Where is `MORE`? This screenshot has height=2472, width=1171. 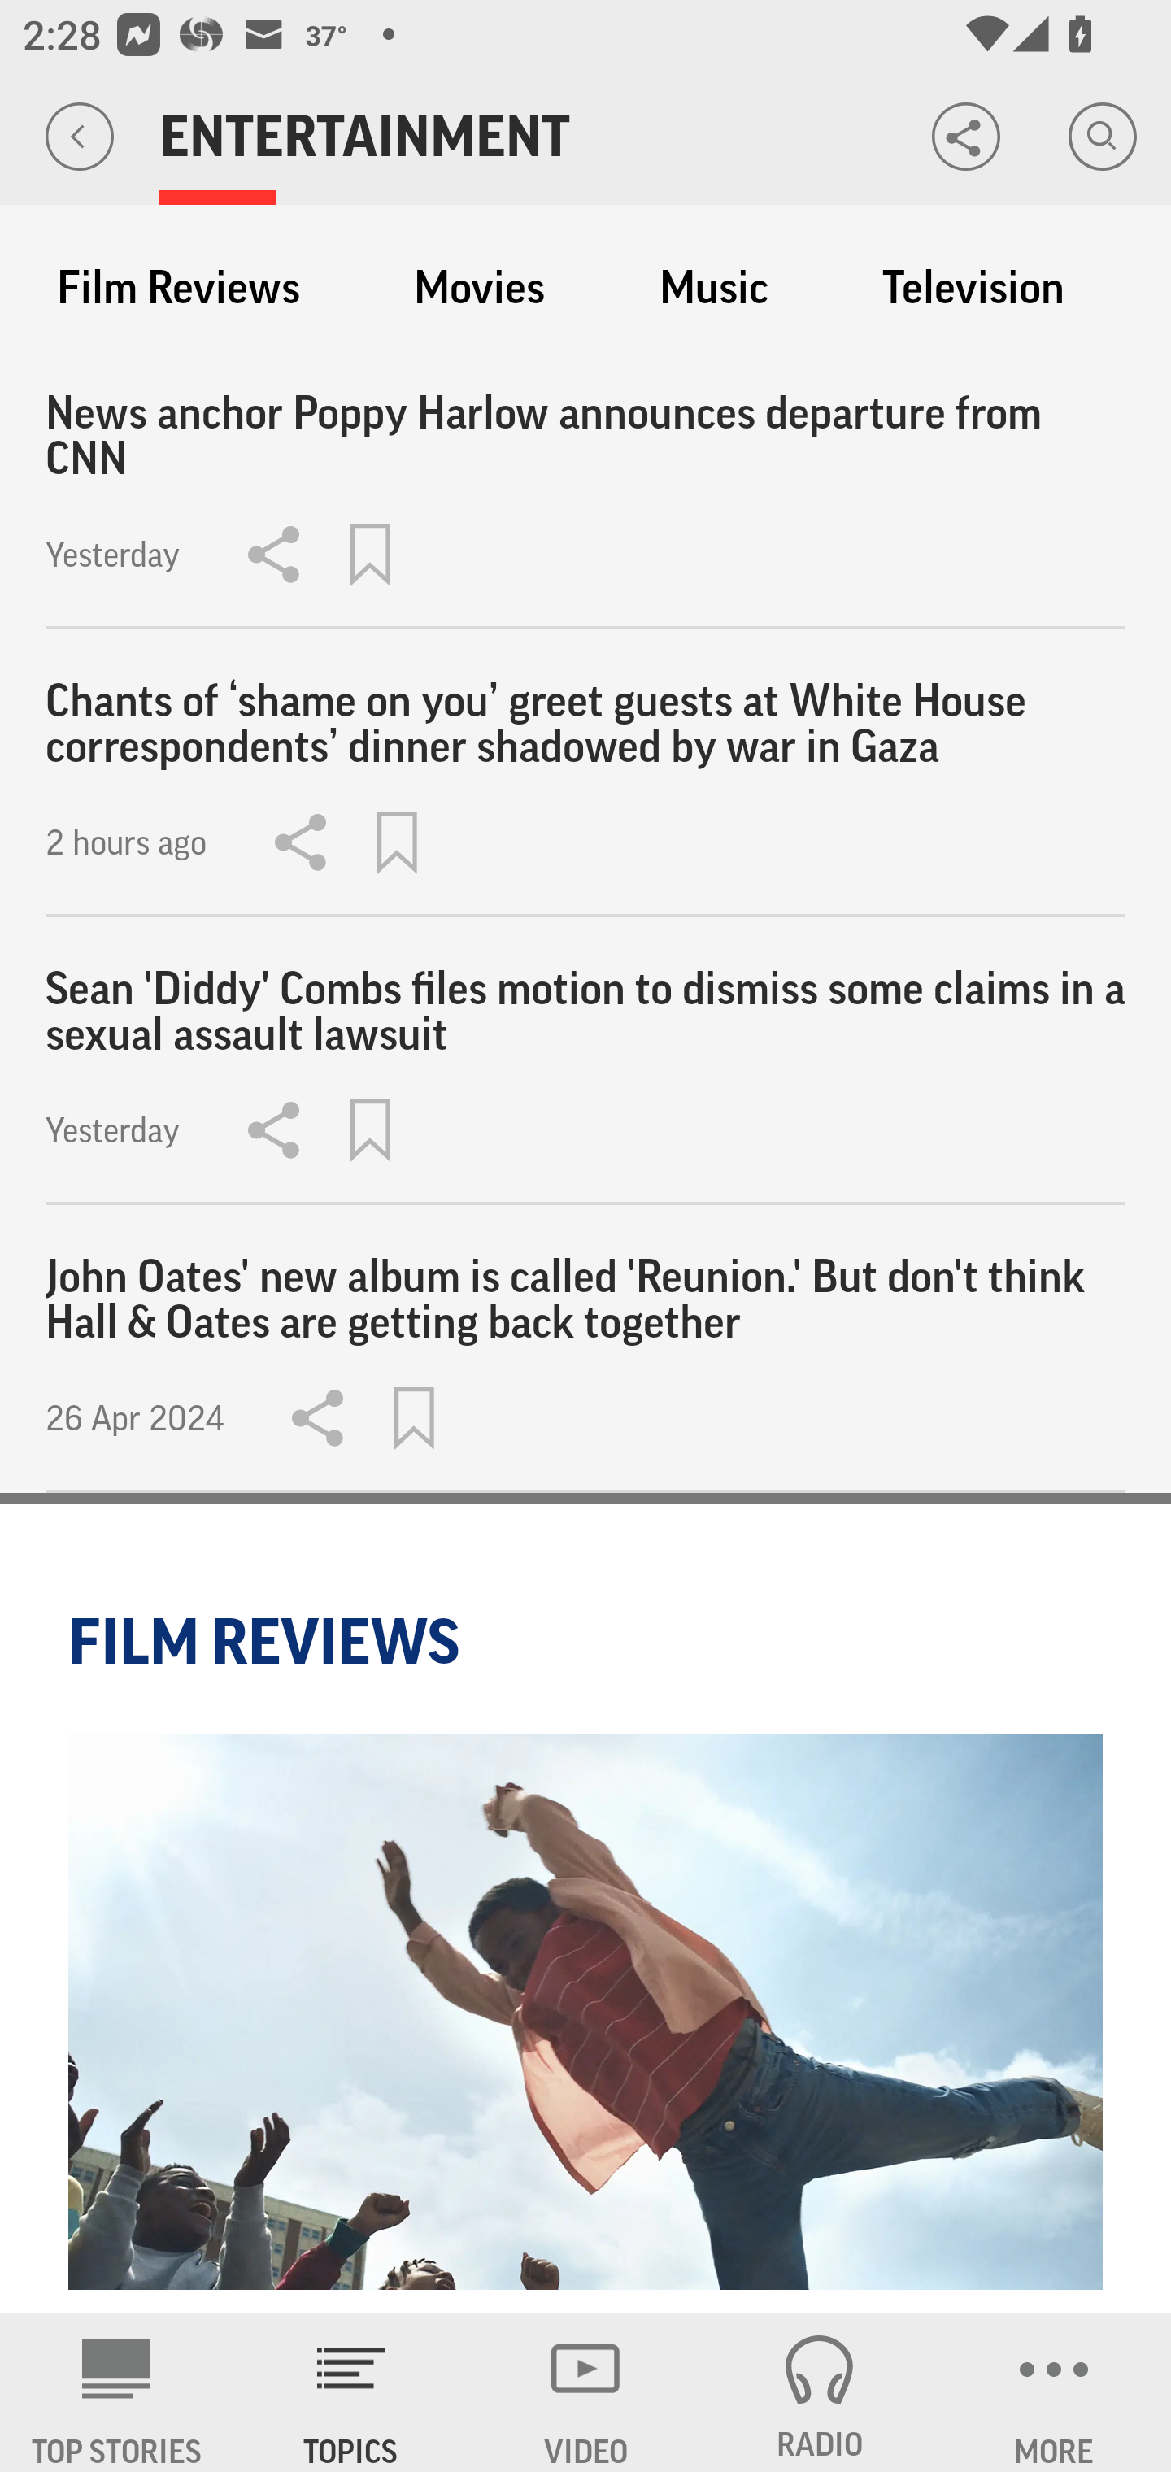
MORE is located at coordinates (1054, 2392).